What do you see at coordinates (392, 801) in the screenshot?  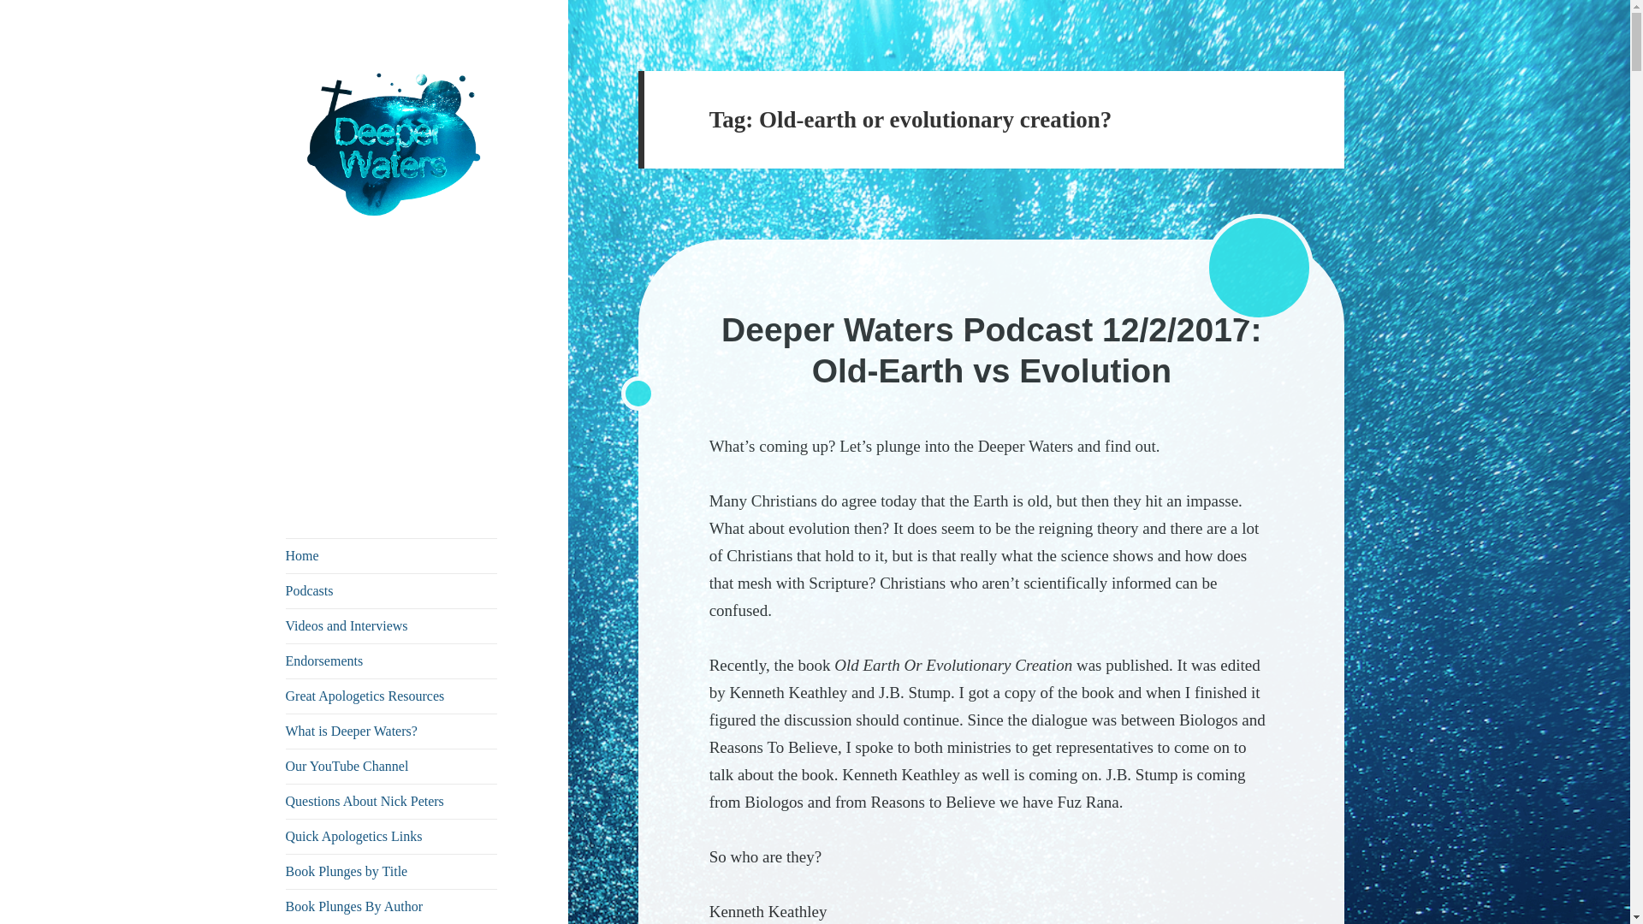 I see `Questions About Nick Peters` at bounding box center [392, 801].